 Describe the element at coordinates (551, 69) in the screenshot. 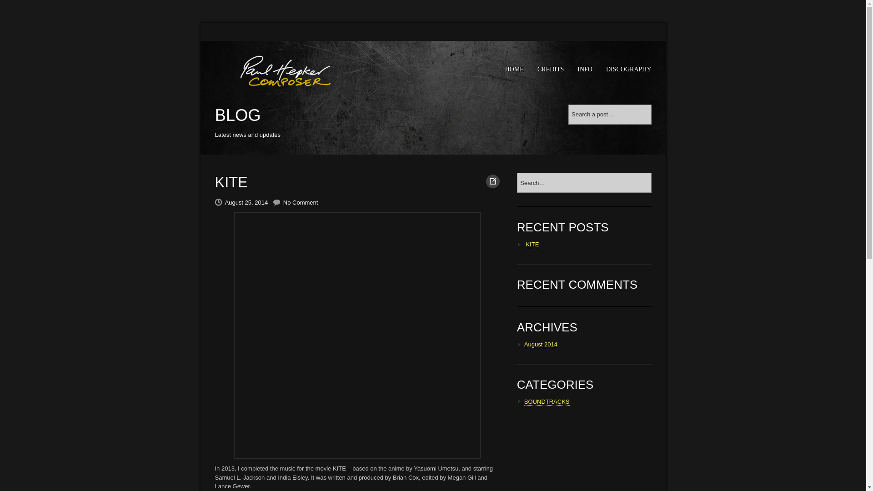

I see `CREDITS` at that location.